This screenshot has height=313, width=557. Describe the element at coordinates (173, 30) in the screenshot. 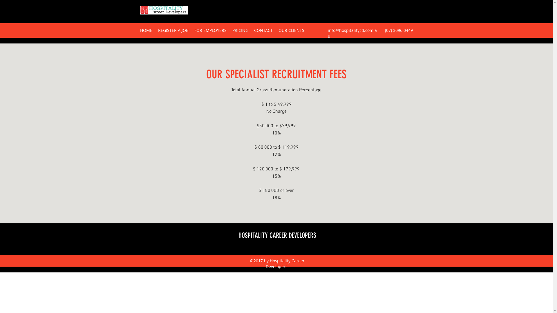

I see `REGISTER A JOB` at that location.